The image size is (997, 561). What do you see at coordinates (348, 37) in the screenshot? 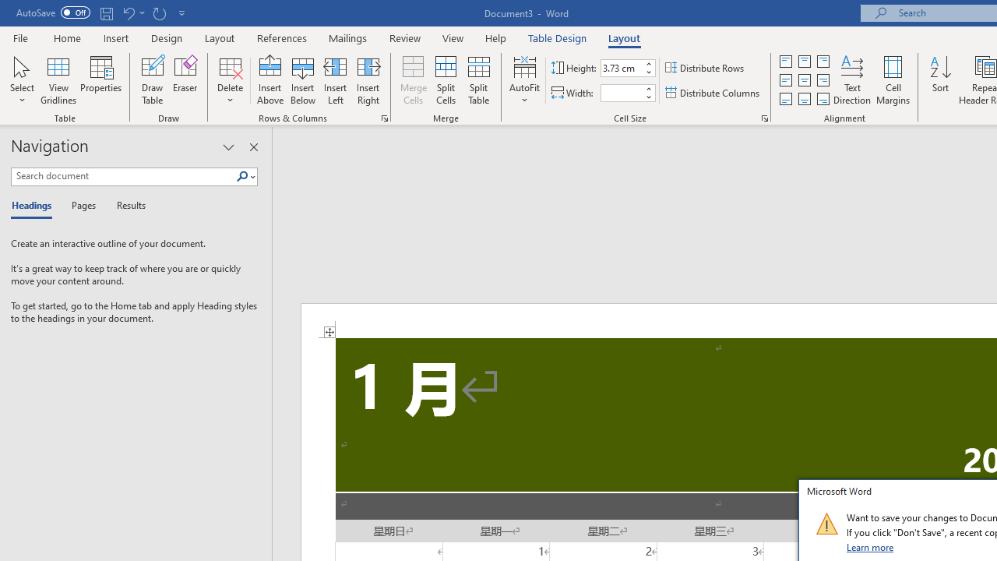
I see `Mailings` at bounding box center [348, 37].